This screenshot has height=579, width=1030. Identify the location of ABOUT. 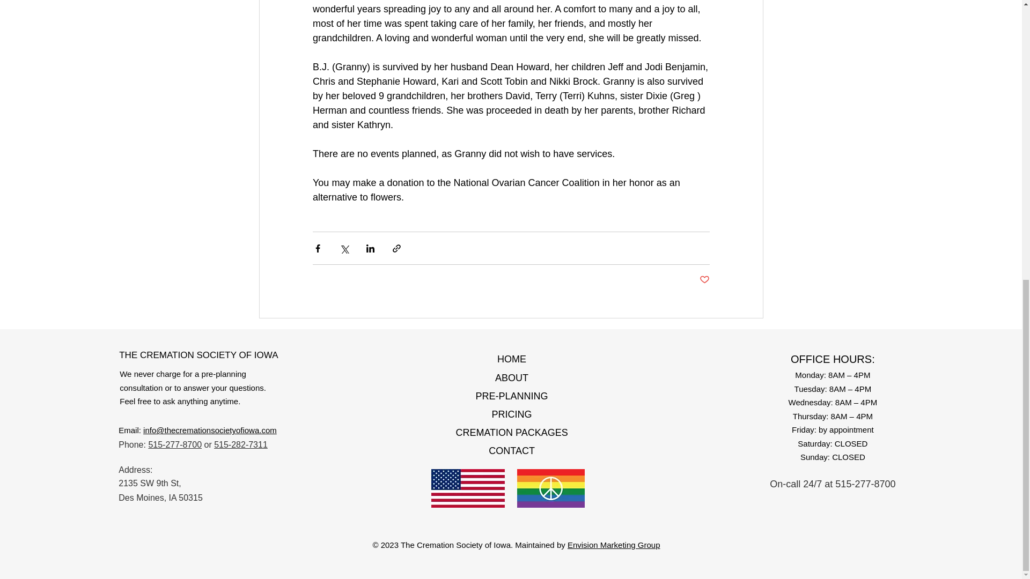
(512, 377).